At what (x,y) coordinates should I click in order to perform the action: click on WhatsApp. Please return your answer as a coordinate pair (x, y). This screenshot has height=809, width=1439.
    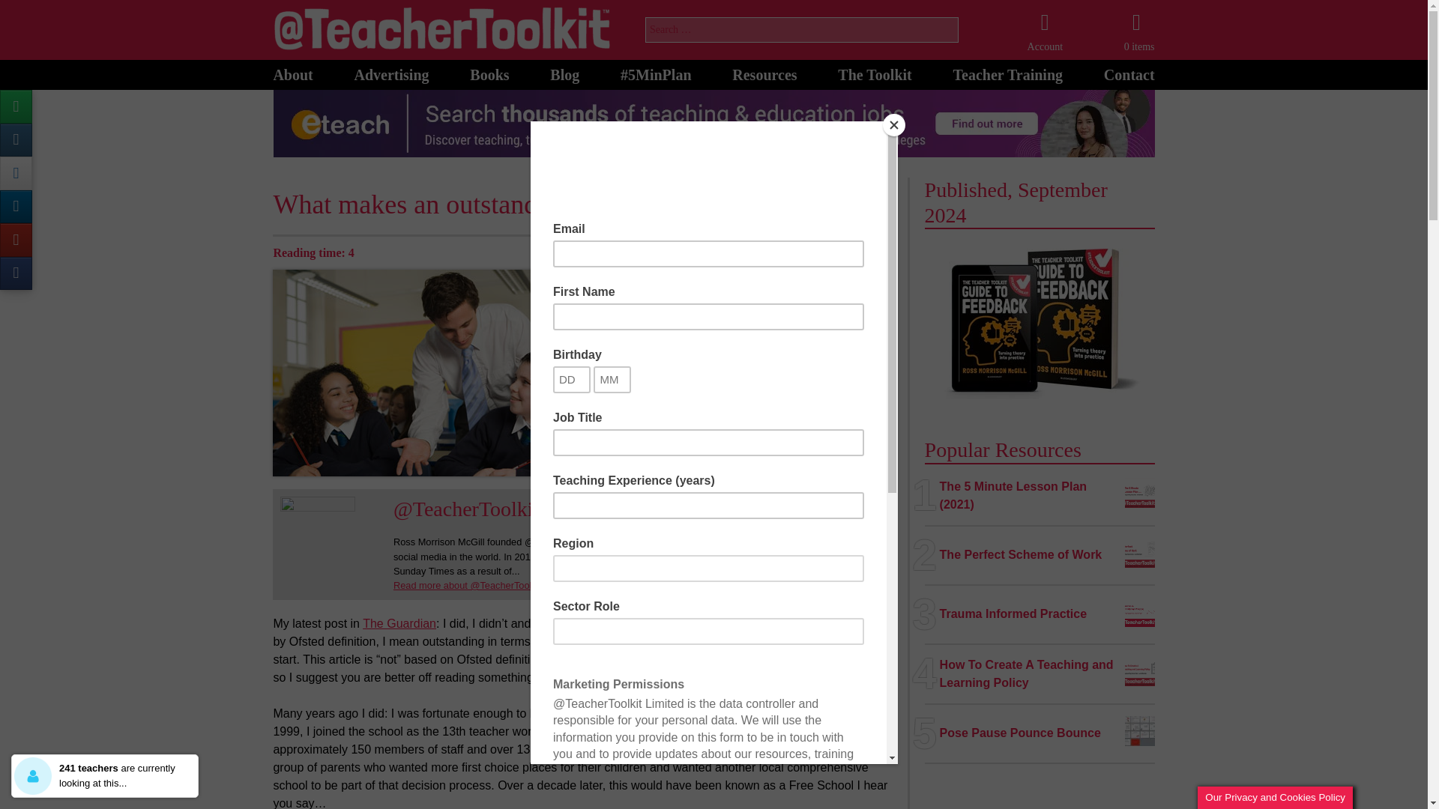
    Looking at the image, I should click on (16, 106).